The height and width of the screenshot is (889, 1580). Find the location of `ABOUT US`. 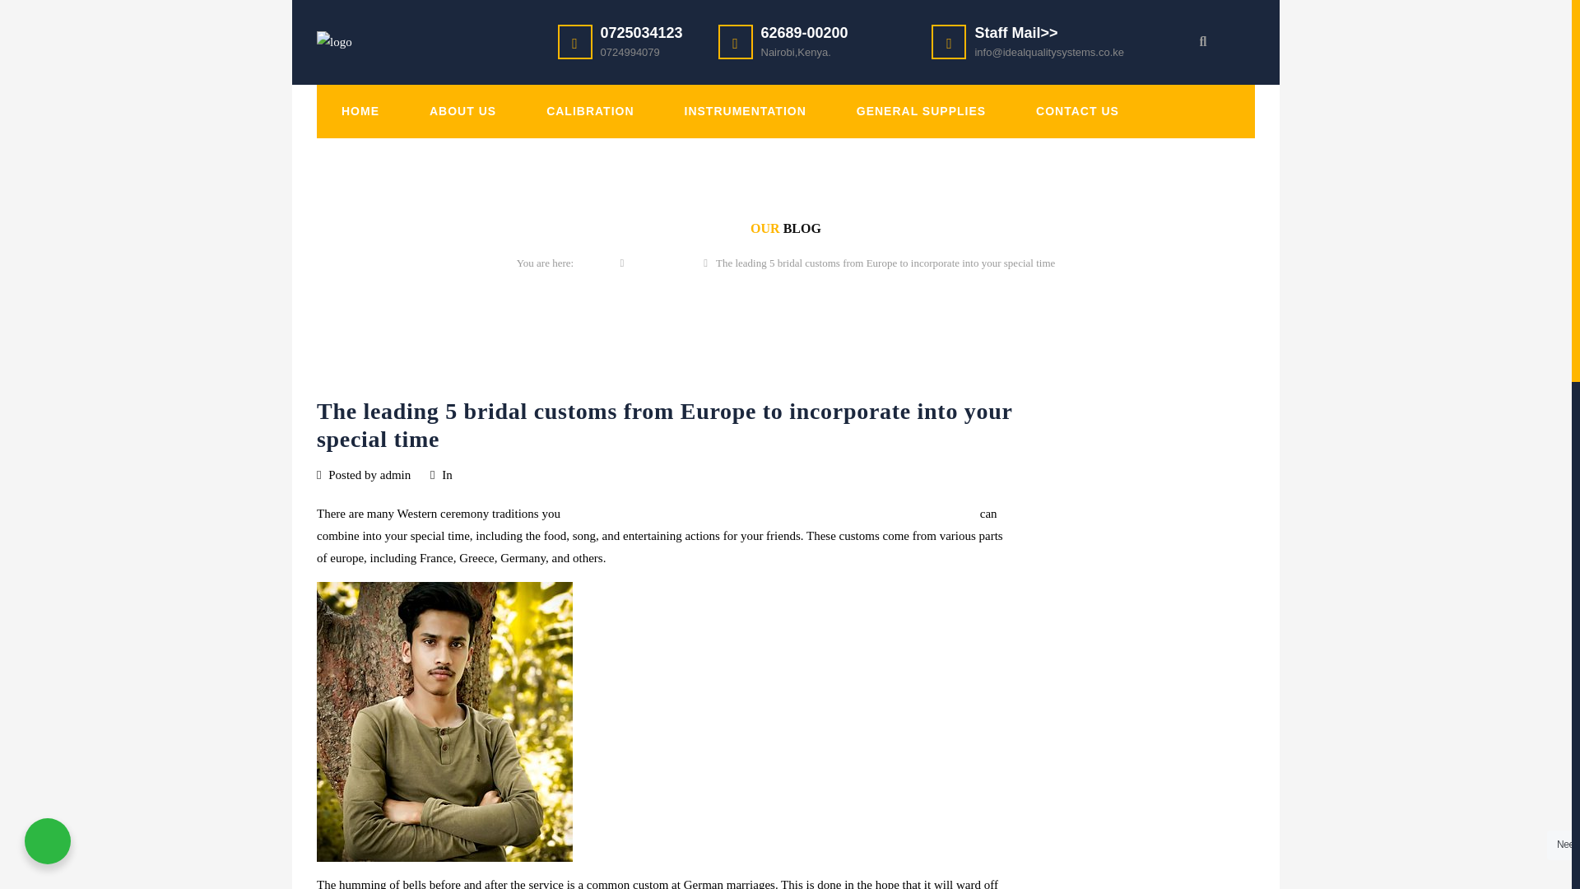

ABOUT US is located at coordinates (462, 111).